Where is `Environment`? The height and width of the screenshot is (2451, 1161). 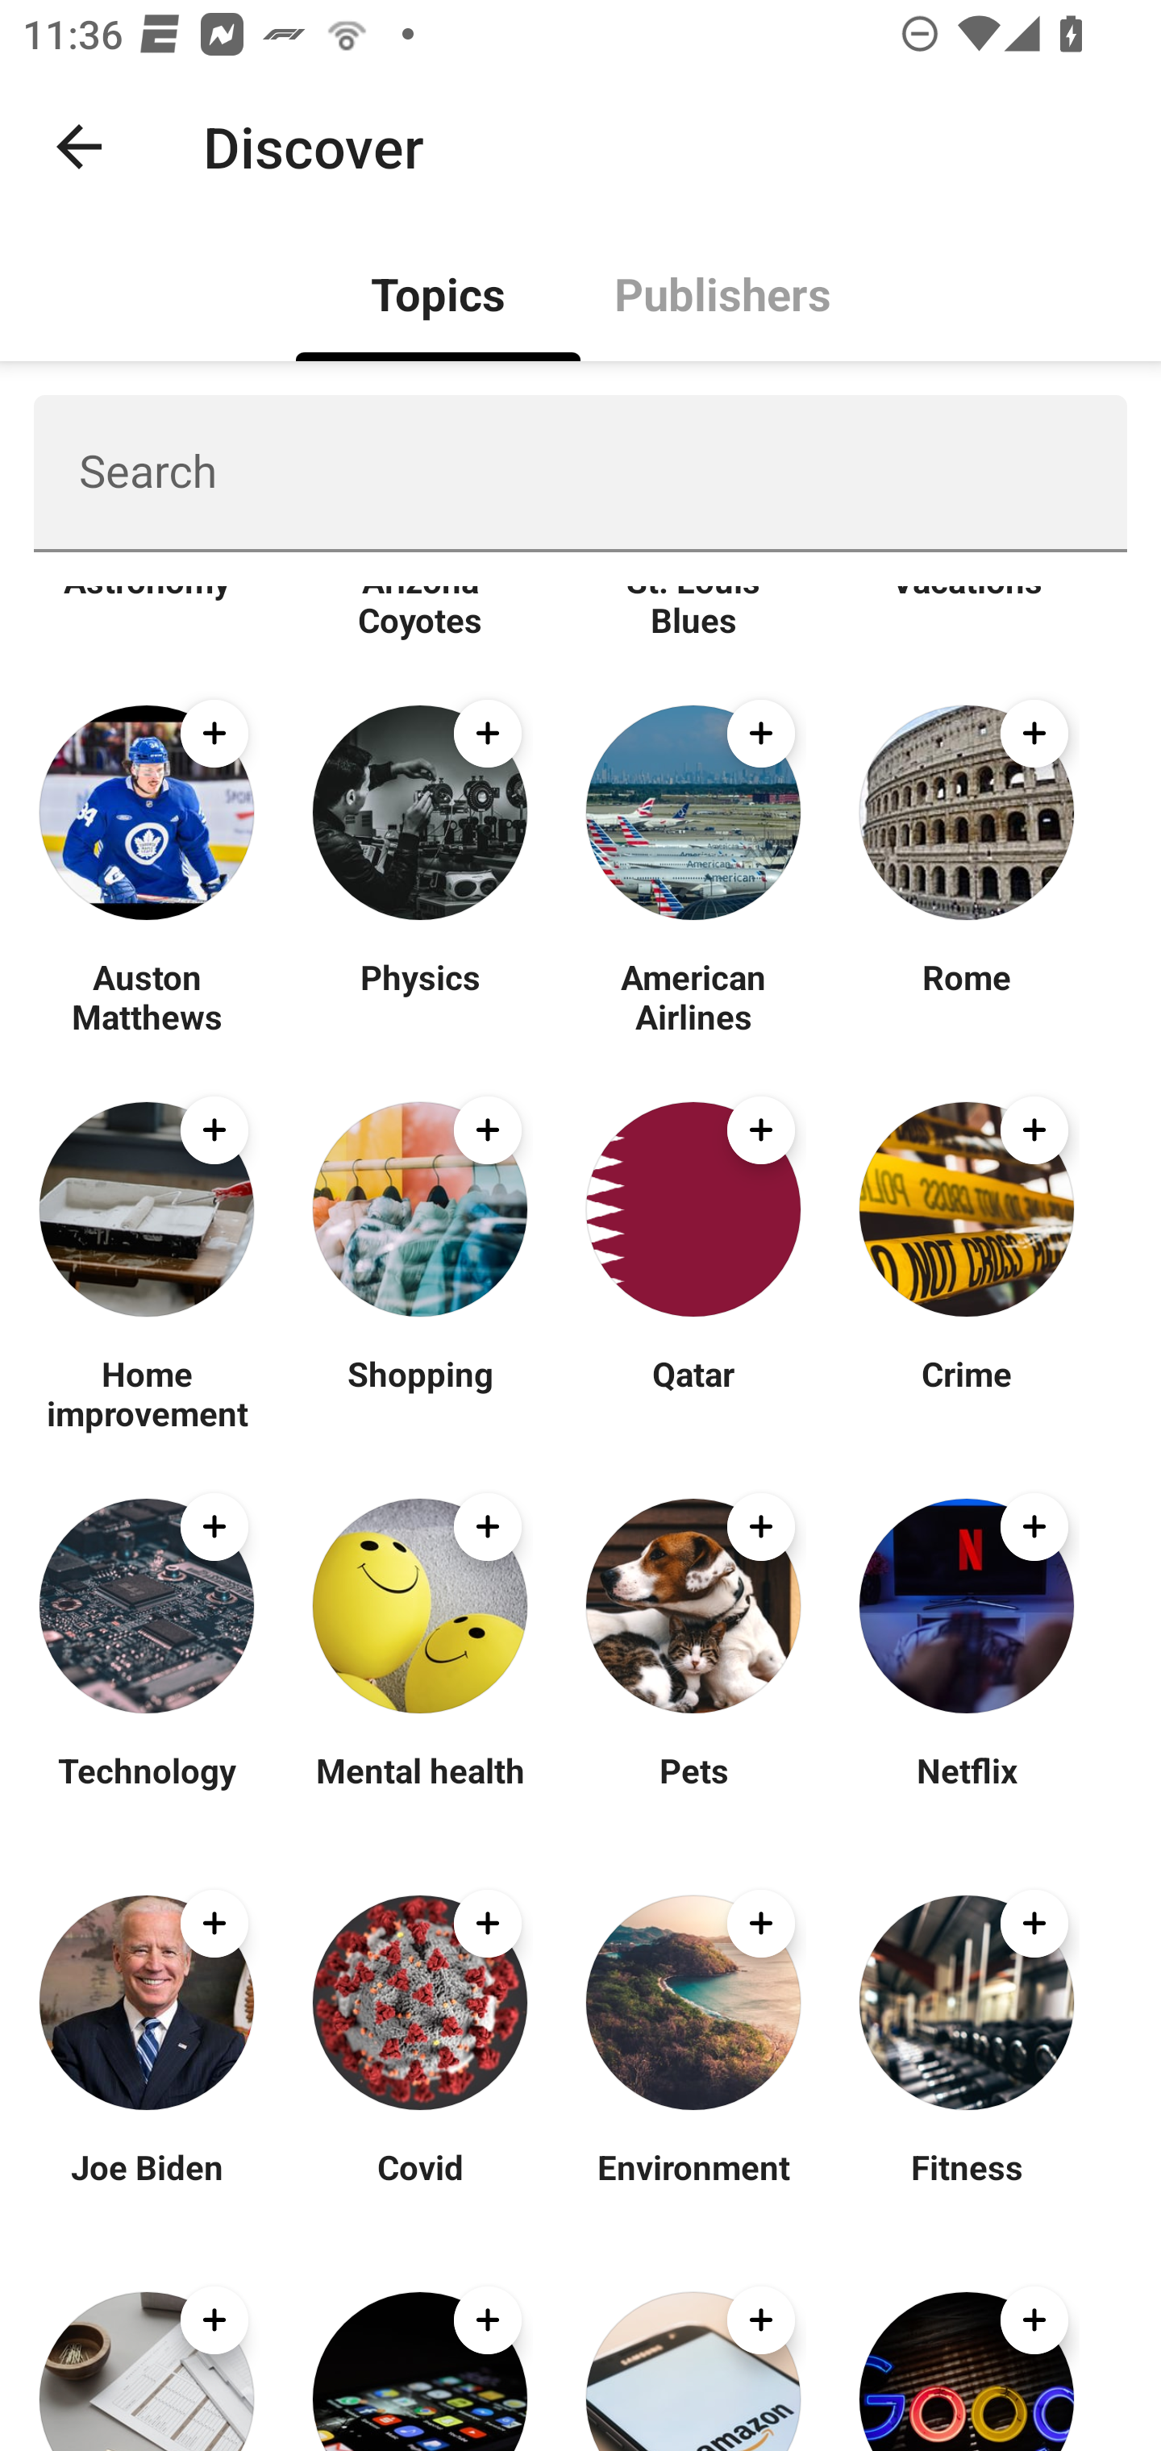 Environment is located at coordinates (693, 2187).